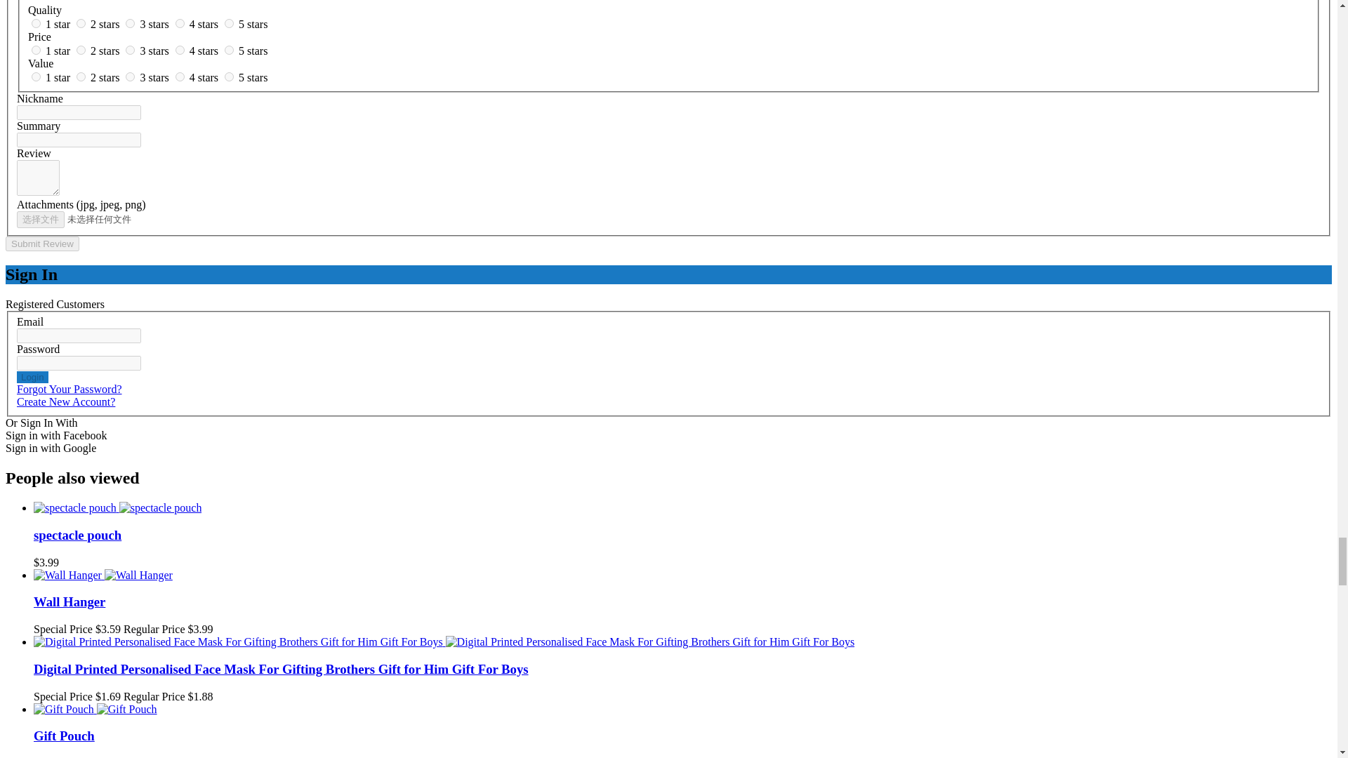 This screenshot has width=1348, height=758. I want to click on 7, so click(81, 76).